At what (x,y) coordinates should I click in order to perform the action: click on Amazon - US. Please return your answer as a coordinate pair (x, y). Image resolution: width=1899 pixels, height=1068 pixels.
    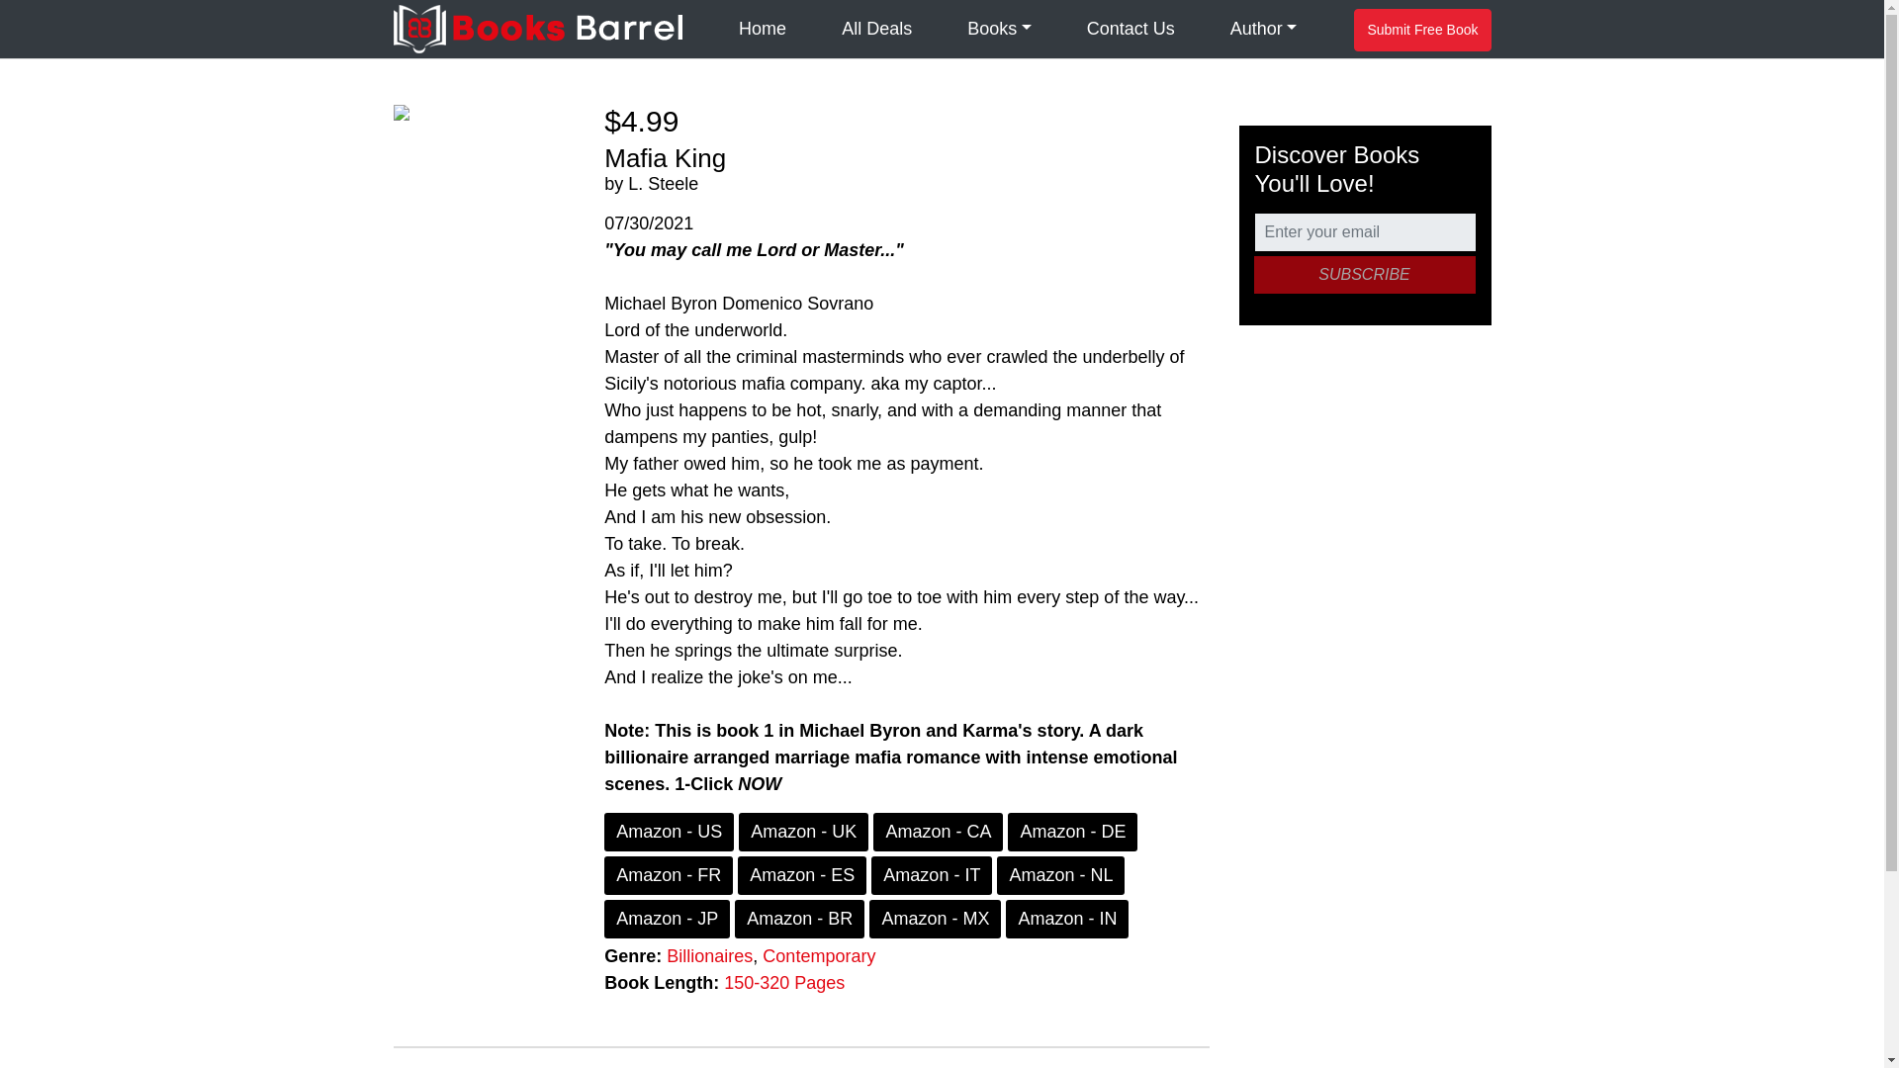
    Looking at the image, I should click on (669, 831).